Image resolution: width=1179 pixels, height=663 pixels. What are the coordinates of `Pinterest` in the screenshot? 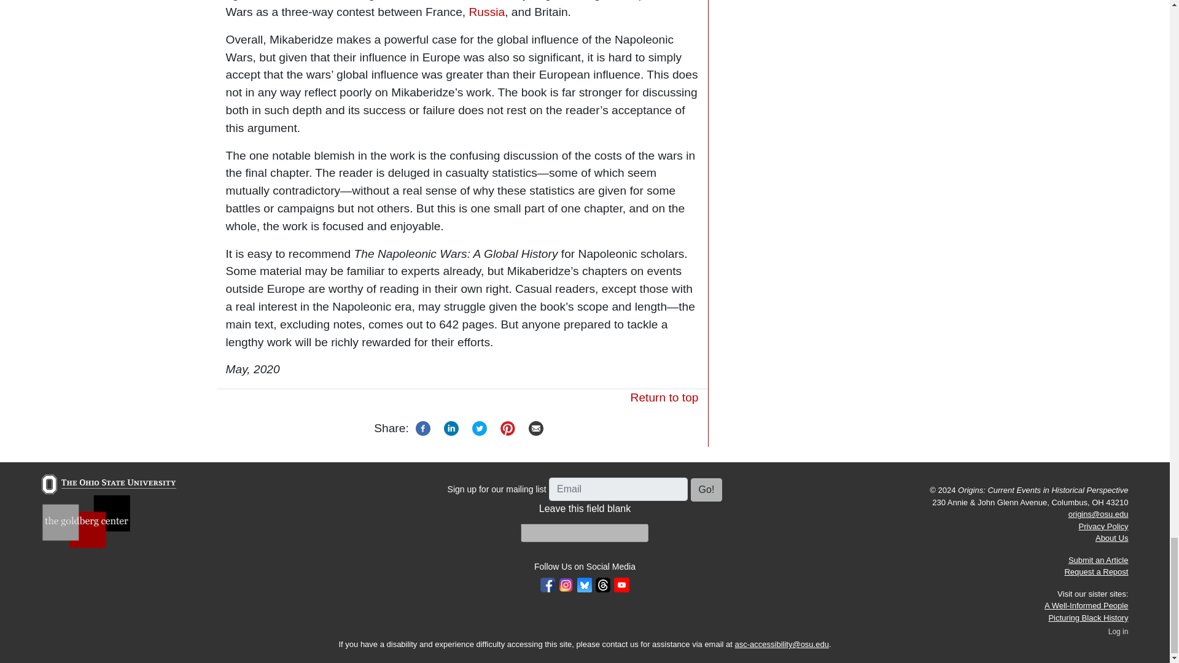 It's located at (508, 427).